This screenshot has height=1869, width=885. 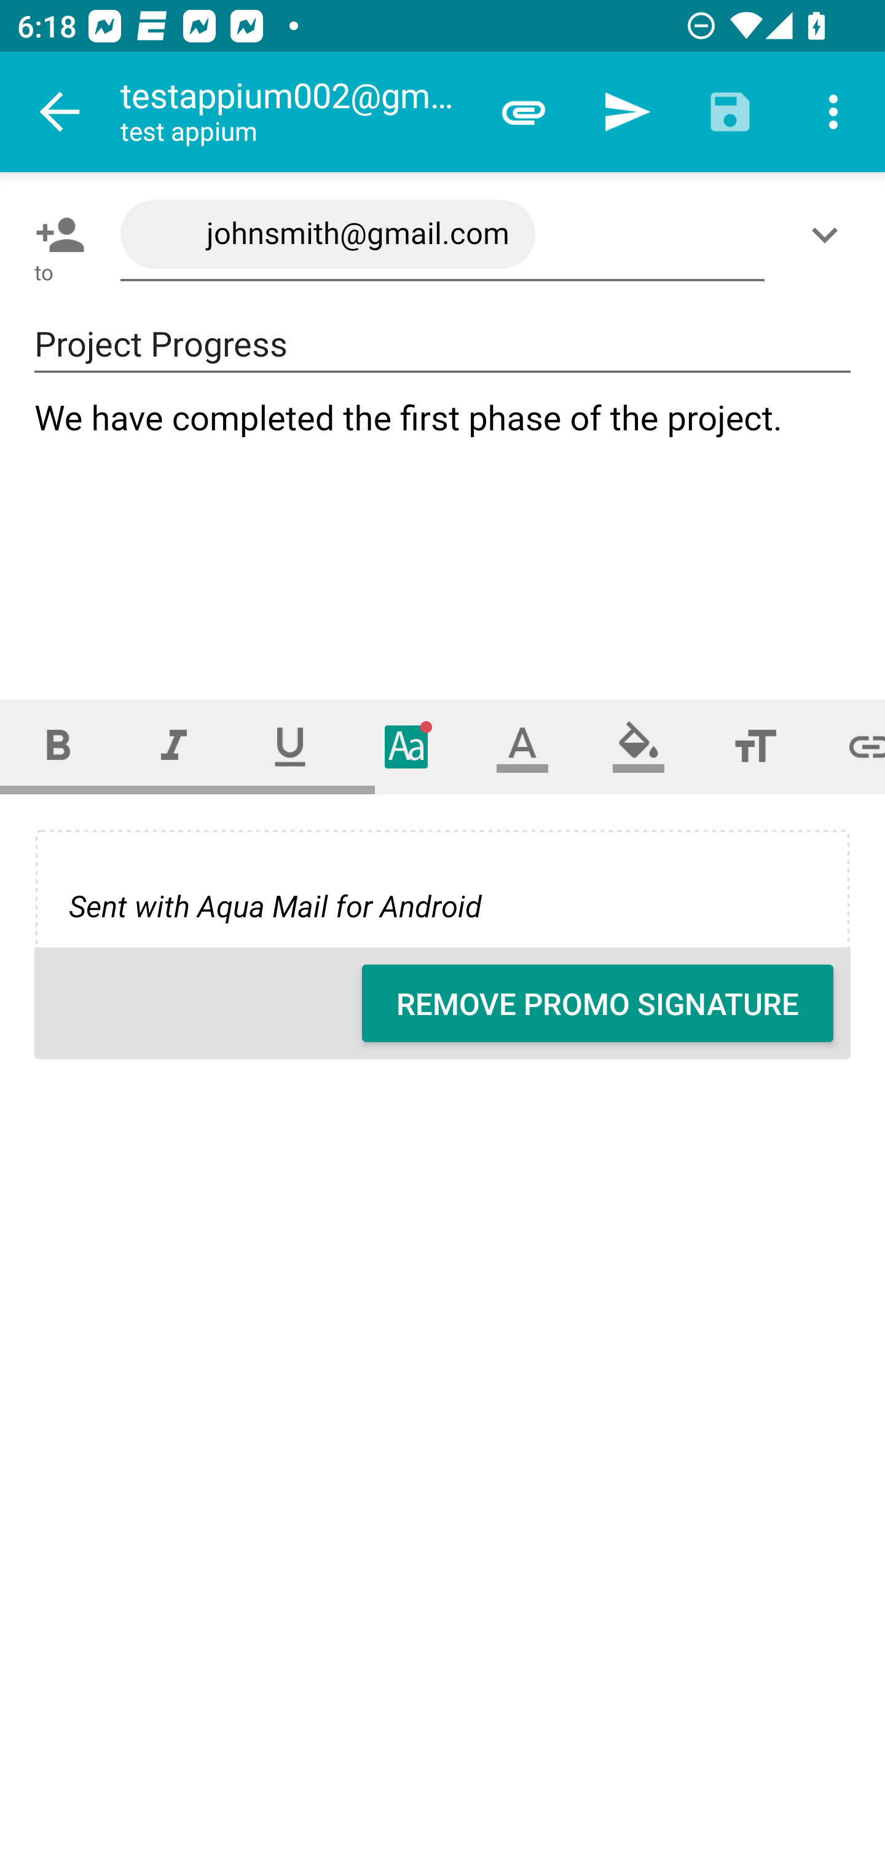 What do you see at coordinates (444, 528) in the screenshot?
I see `We have completed the first phase of the project.` at bounding box center [444, 528].